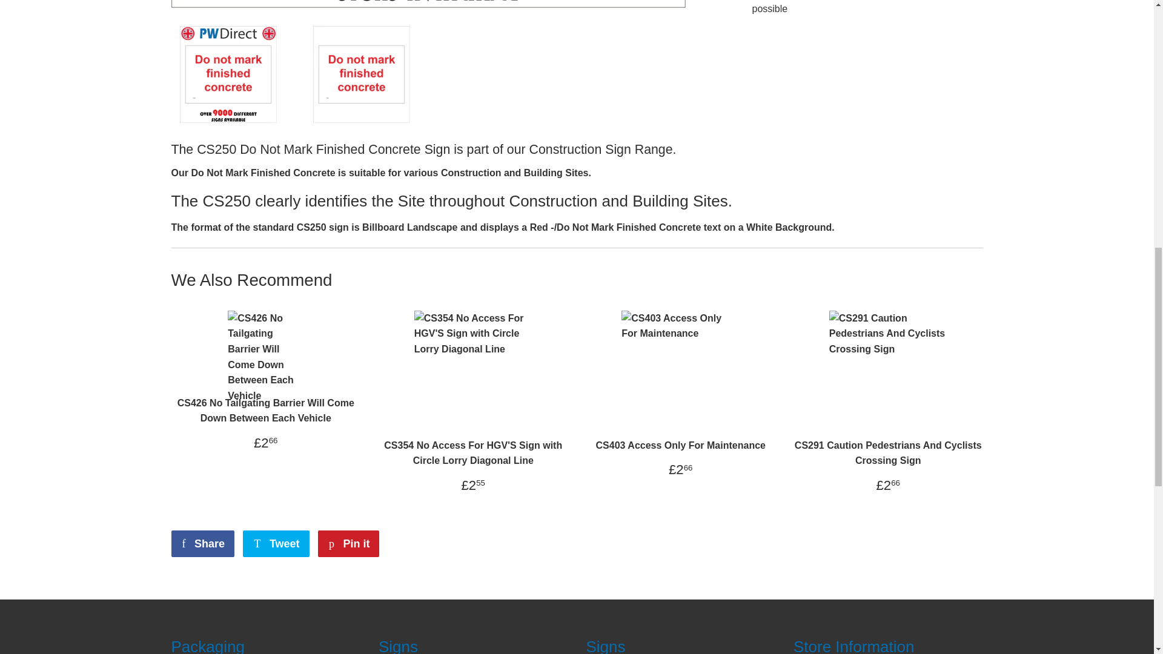  Describe the element at coordinates (202, 544) in the screenshot. I see `Share on Facebook` at that location.